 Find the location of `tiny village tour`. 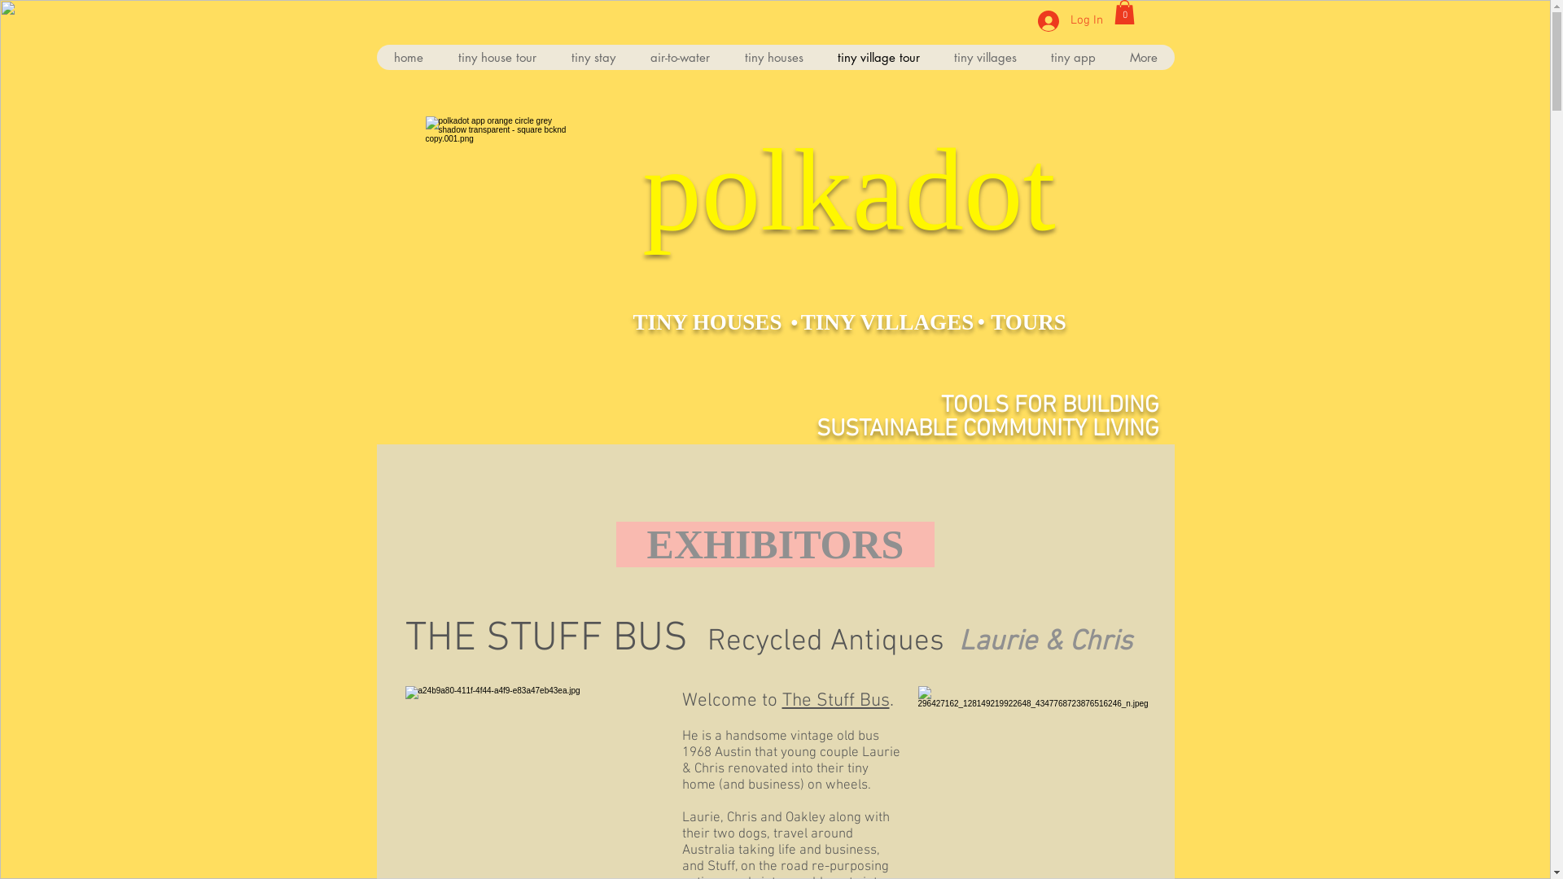

tiny village tour is located at coordinates (879, 57).